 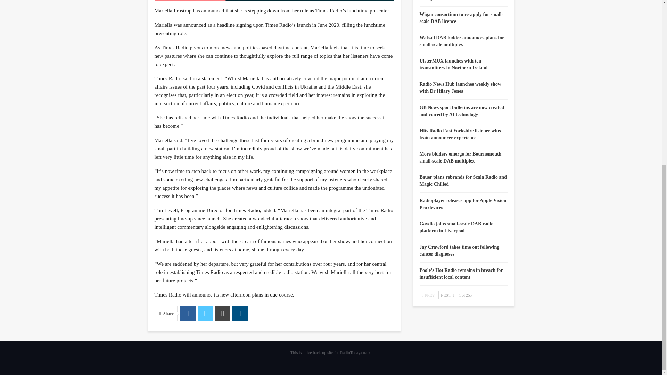 What do you see at coordinates (428, 295) in the screenshot?
I see `Previous` at bounding box center [428, 295].